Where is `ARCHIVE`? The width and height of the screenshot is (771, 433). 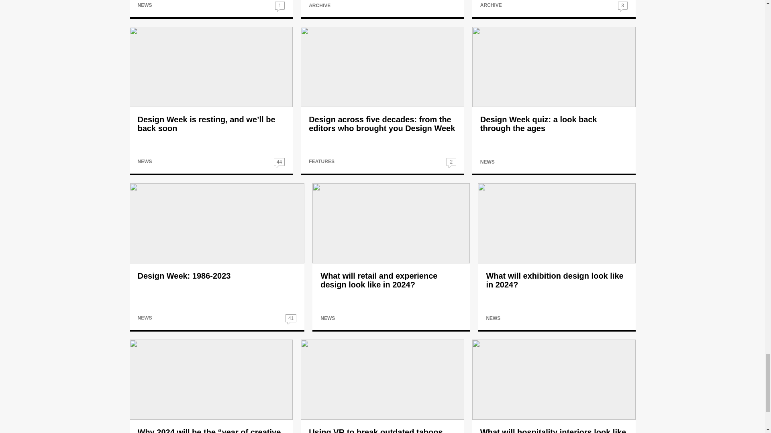
ARCHIVE is located at coordinates (491, 5).